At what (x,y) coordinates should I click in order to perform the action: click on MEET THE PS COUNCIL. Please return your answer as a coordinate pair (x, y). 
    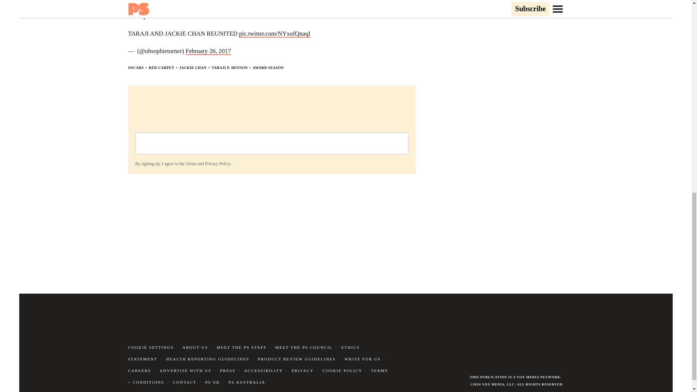
    Looking at the image, I should click on (303, 347).